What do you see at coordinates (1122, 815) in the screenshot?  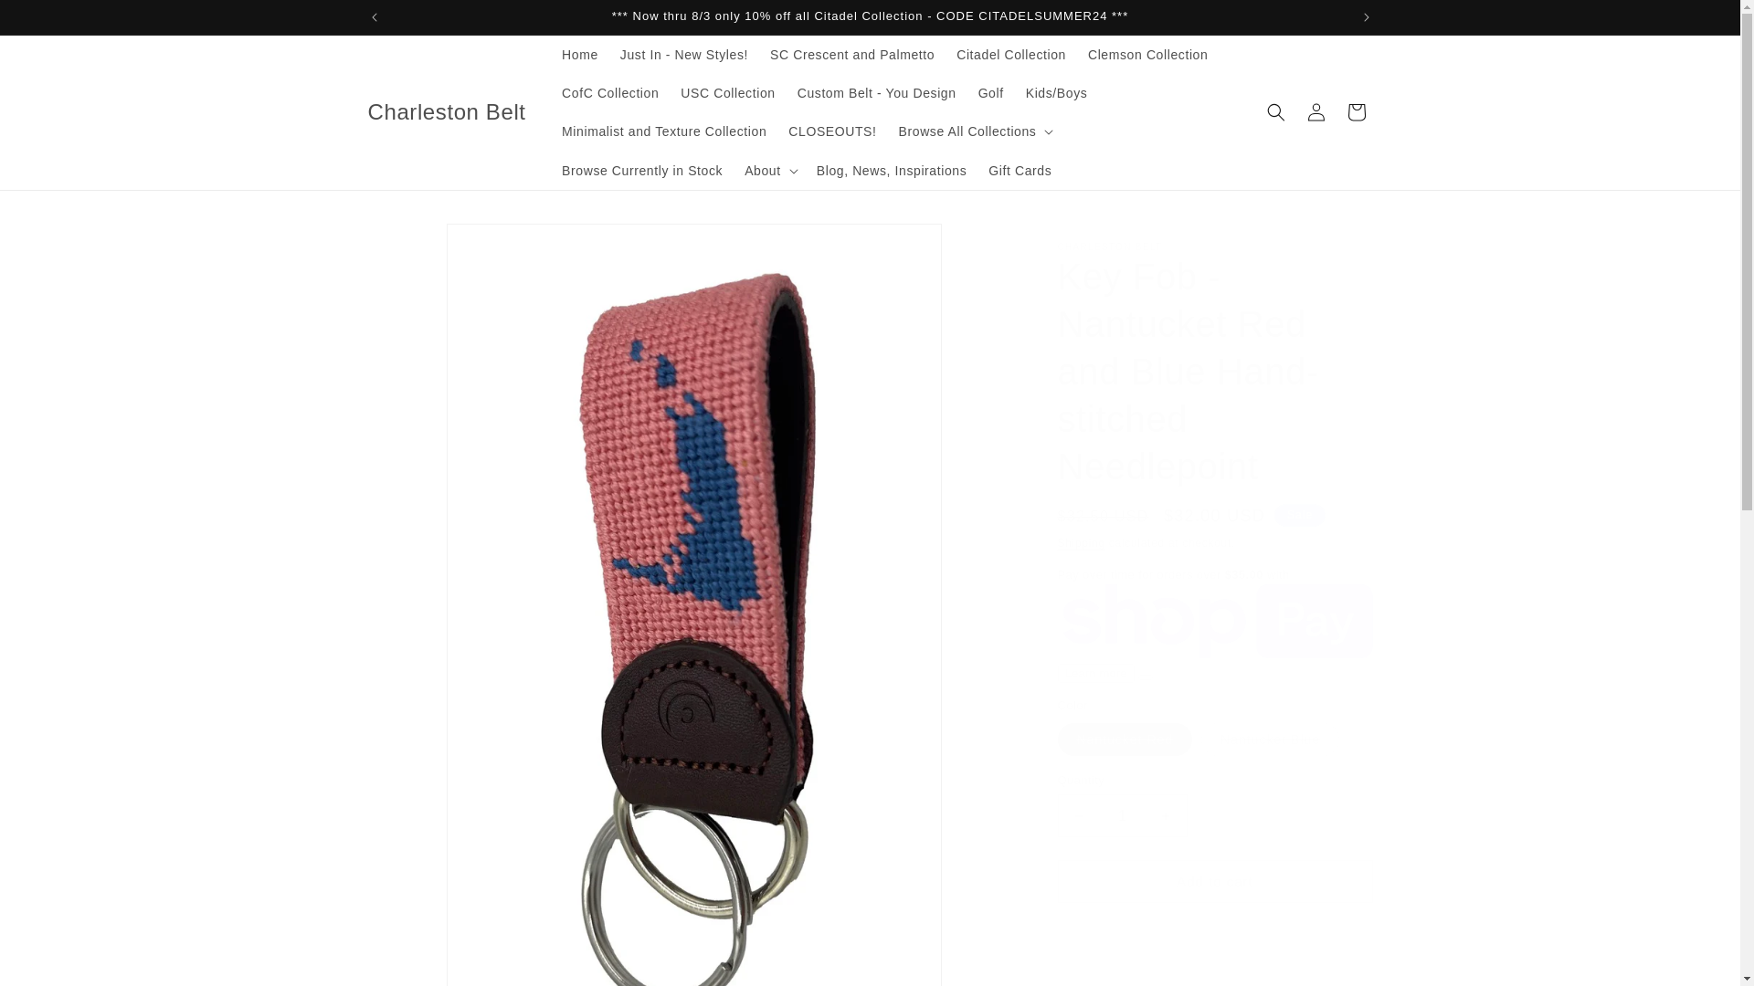 I see `1` at bounding box center [1122, 815].